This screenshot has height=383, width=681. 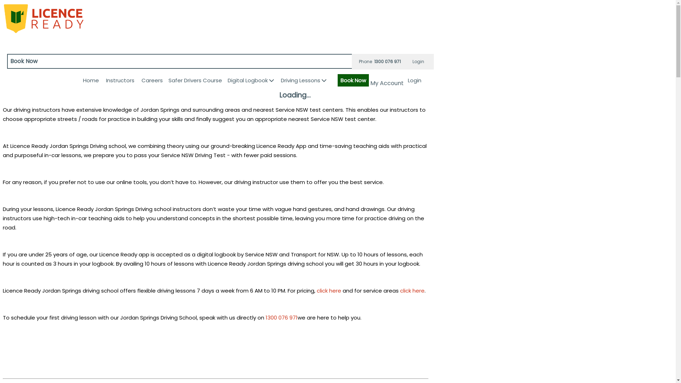 What do you see at coordinates (412, 291) in the screenshot?
I see `click here` at bounding box center [412, 291].